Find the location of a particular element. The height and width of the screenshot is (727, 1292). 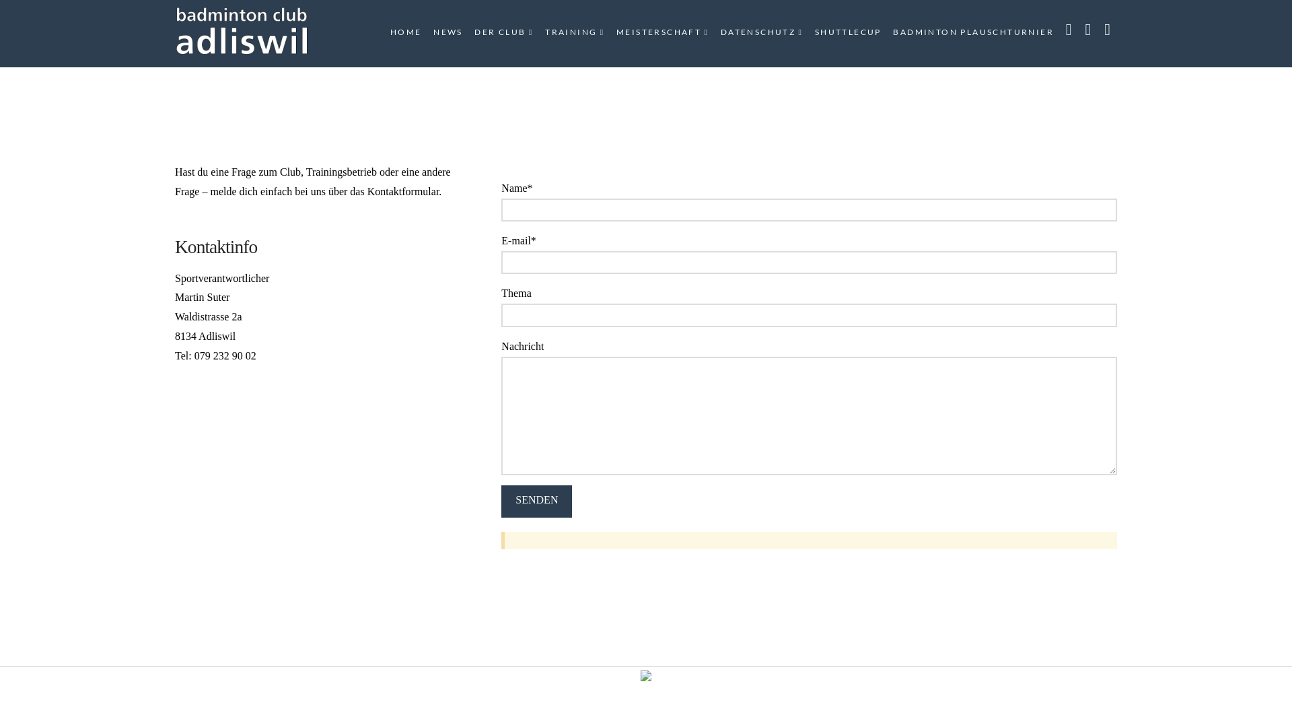

Senden is located at coordinates (537, 501).